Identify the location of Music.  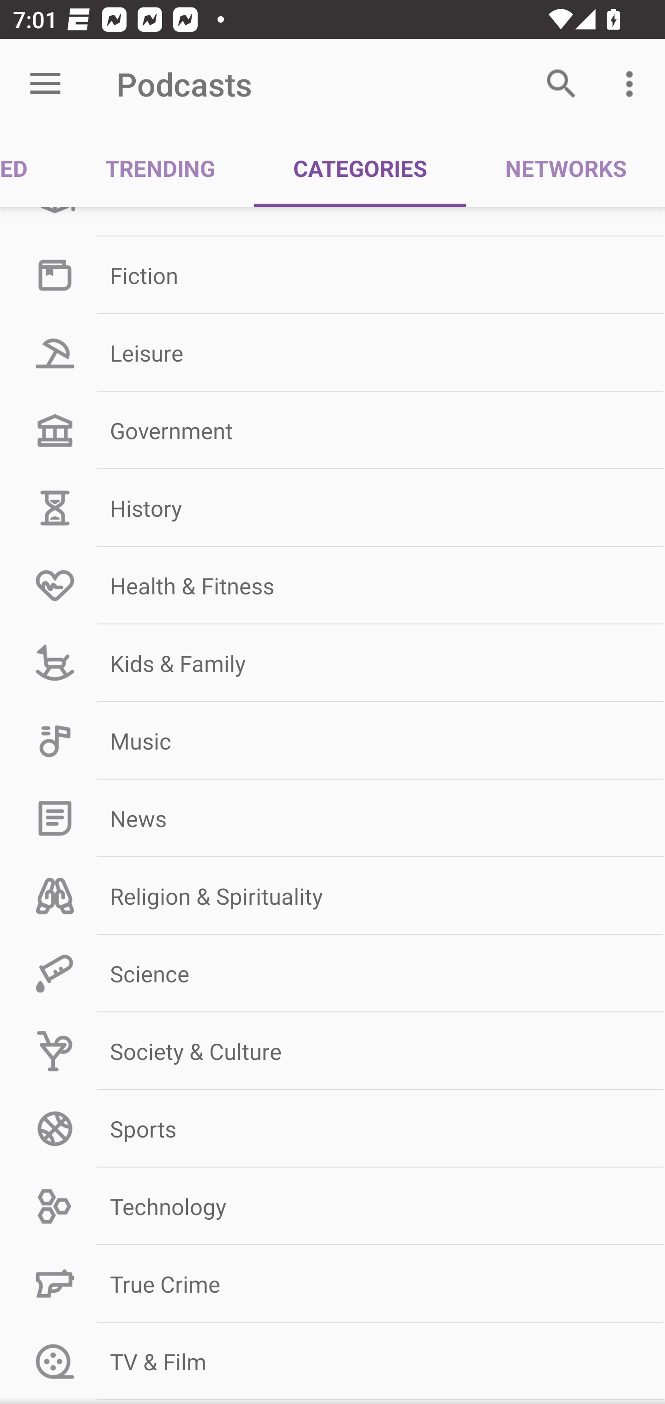
(332, 741).